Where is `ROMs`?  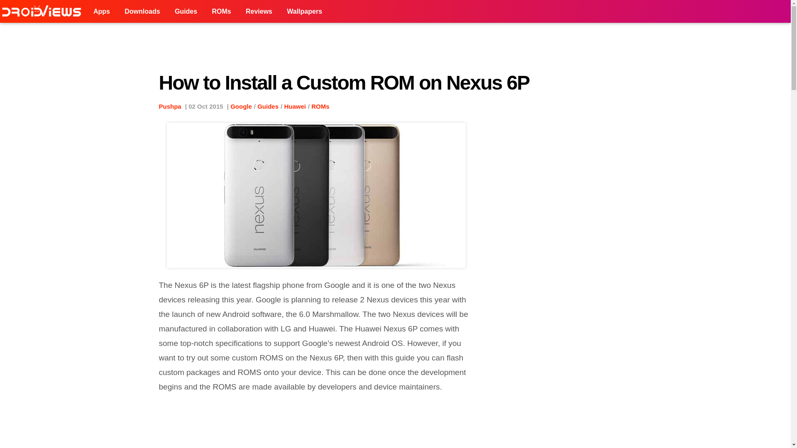 ROMs is located at coordinates (320, 106).